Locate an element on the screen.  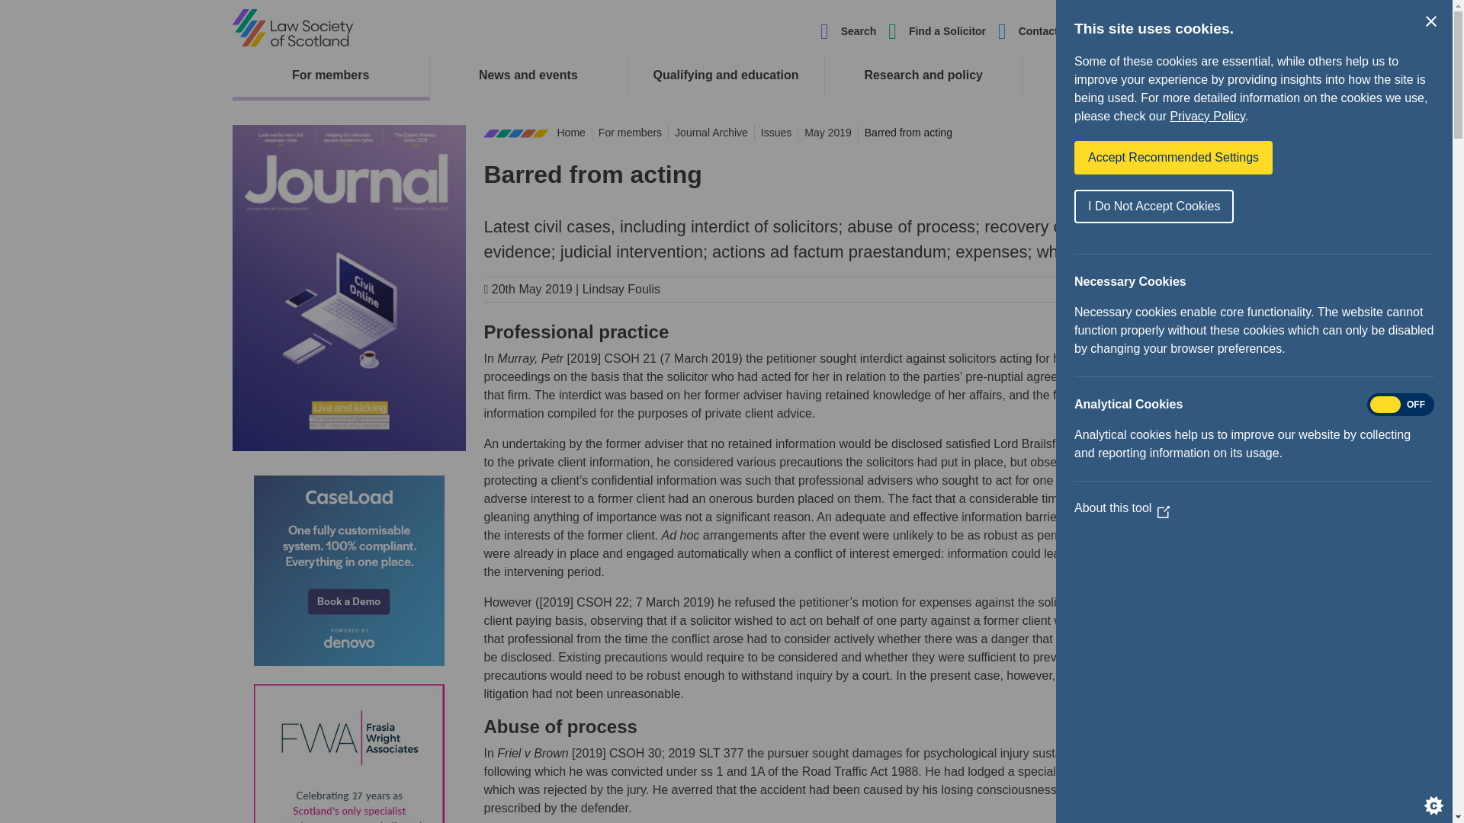
Book a demo today is located at coordinates (348, 570).